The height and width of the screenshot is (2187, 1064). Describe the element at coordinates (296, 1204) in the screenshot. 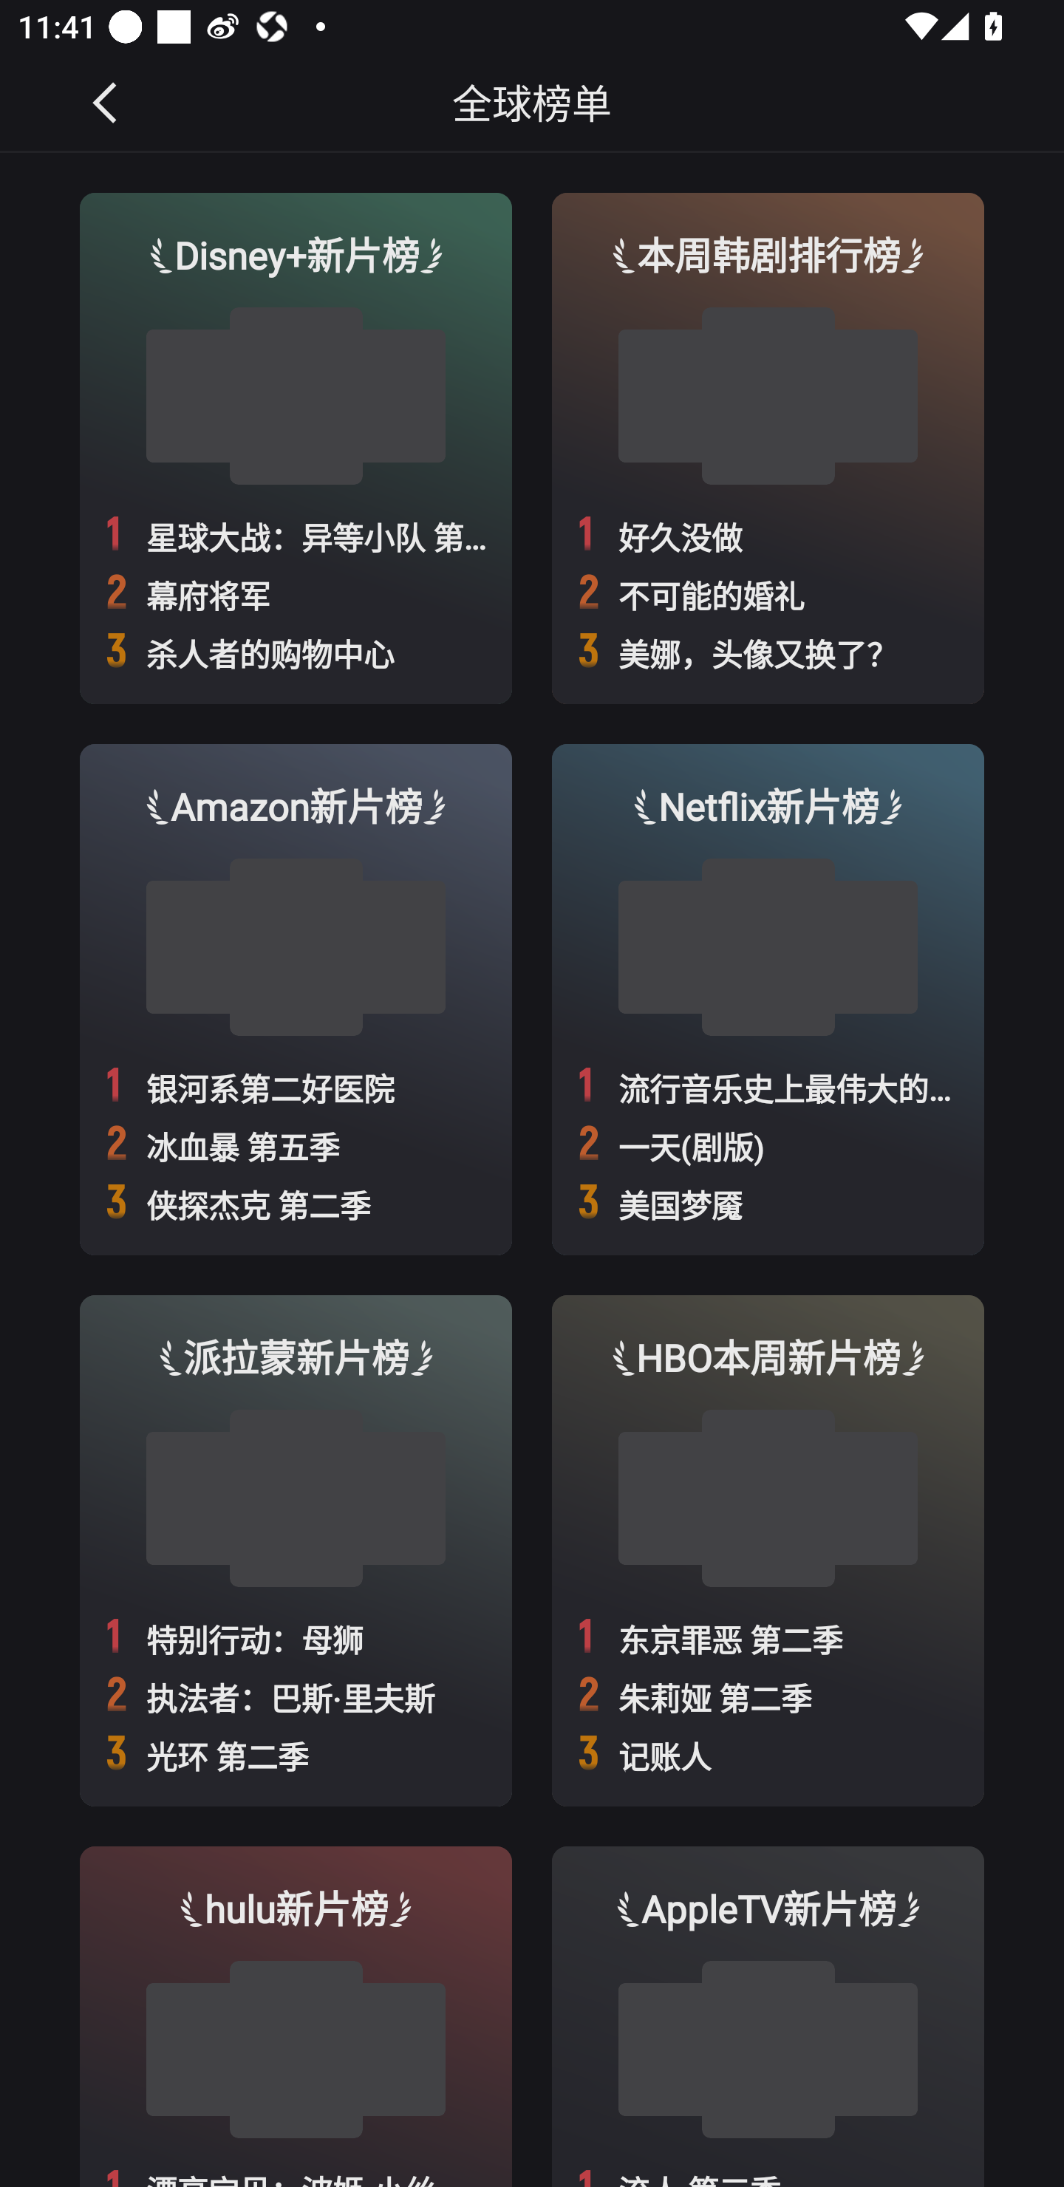

I see `3 侠探杰克 第二季` at that location.